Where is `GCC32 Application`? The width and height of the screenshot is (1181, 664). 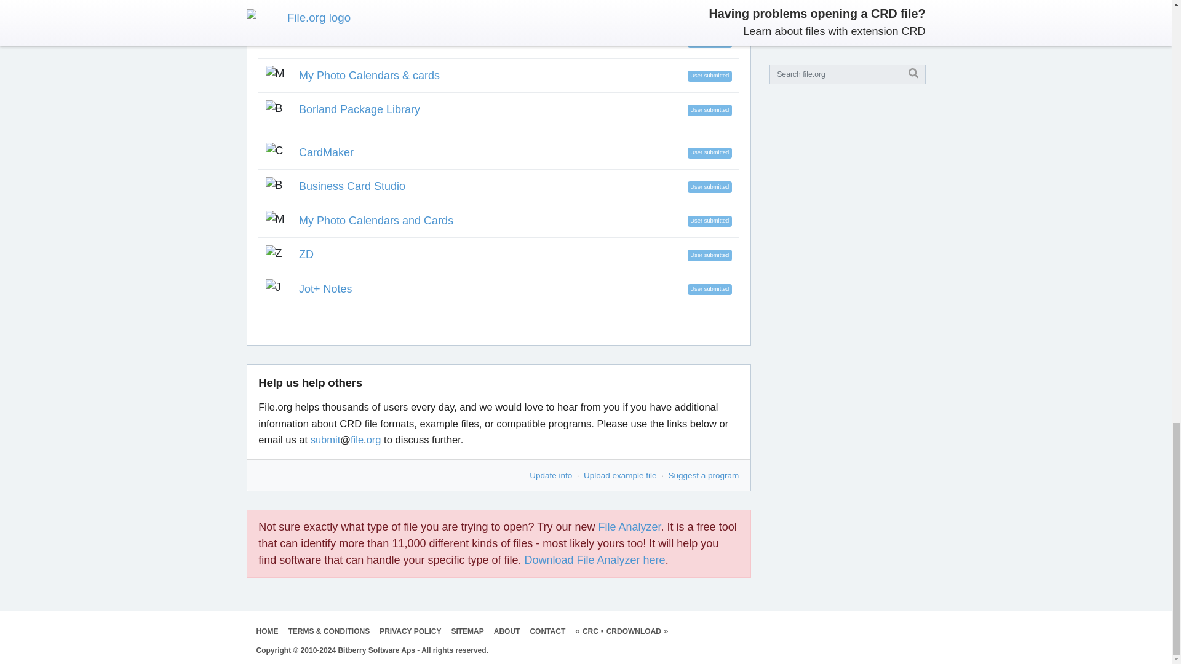
GCC32 Application is located at coordinates (345, 7).